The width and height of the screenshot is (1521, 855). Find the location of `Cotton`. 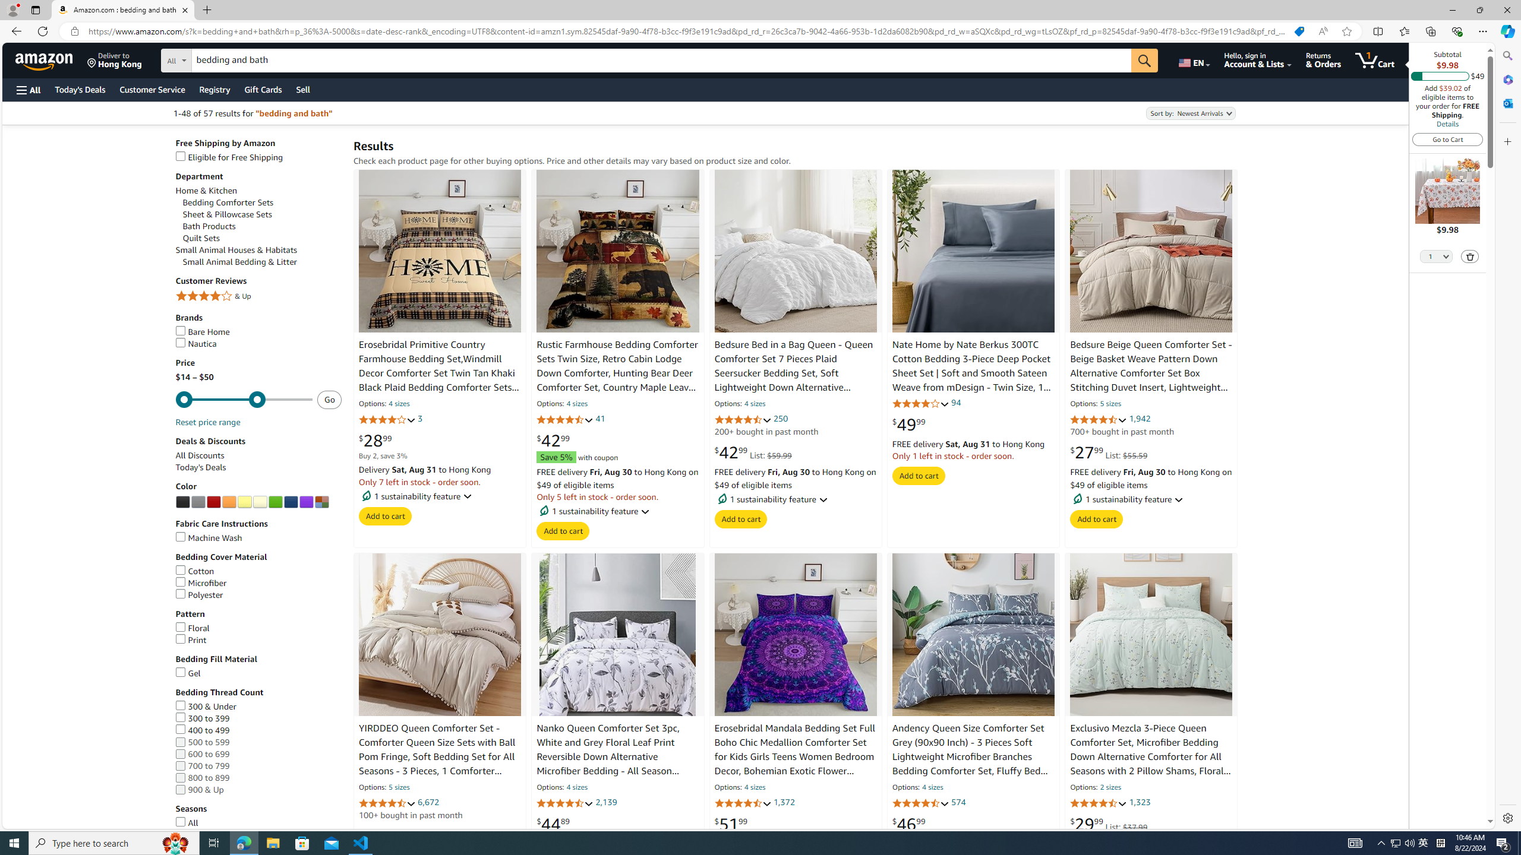

Cotton is located at coordinates (194, 571).